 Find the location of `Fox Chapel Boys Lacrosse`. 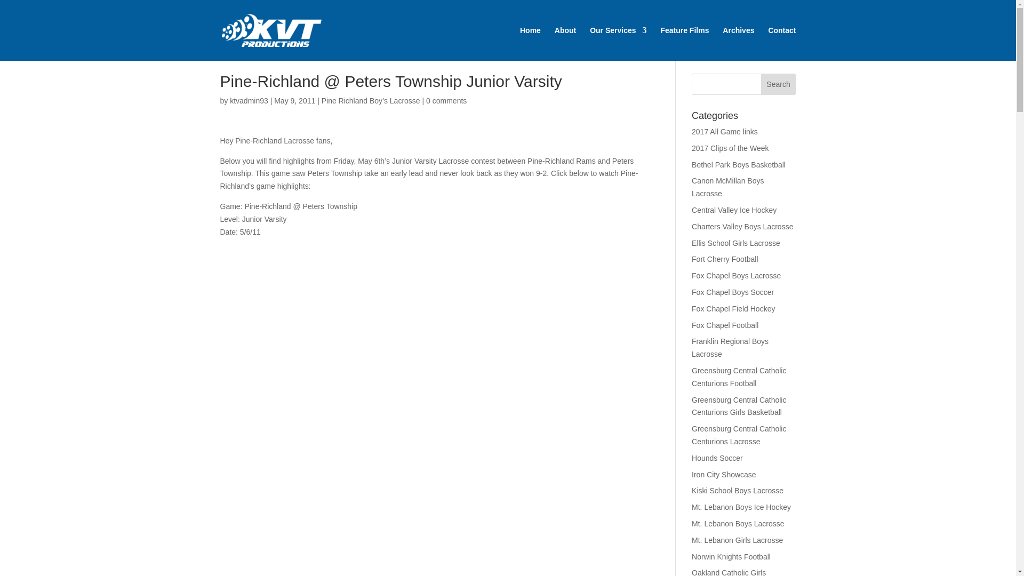

Fox Chapel Boys Lacrosse is located at coordinates (736, 275).